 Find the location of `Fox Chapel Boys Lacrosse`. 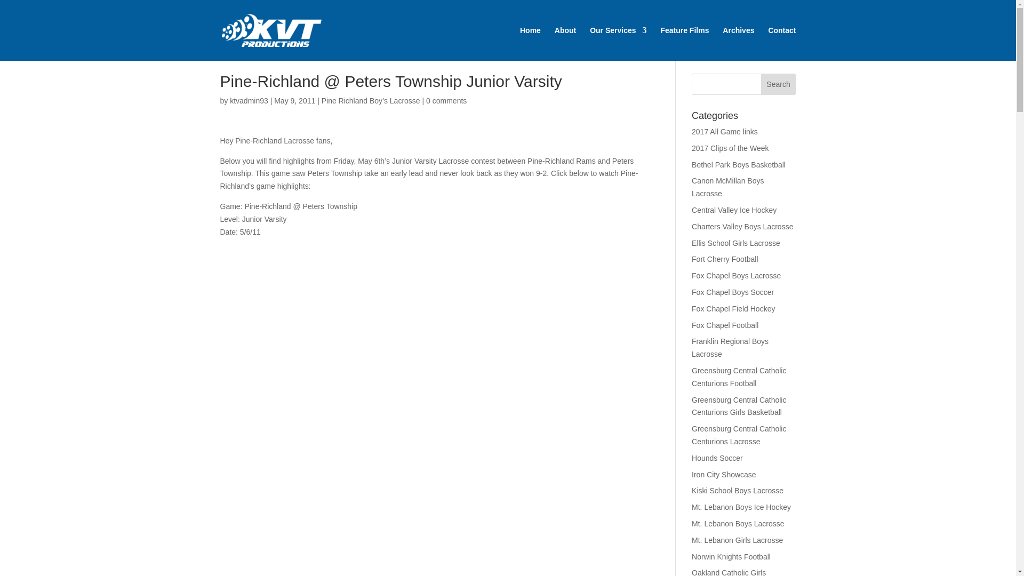

Fox Chapel Boys Lacrosse is located at coordinates (736, 275).